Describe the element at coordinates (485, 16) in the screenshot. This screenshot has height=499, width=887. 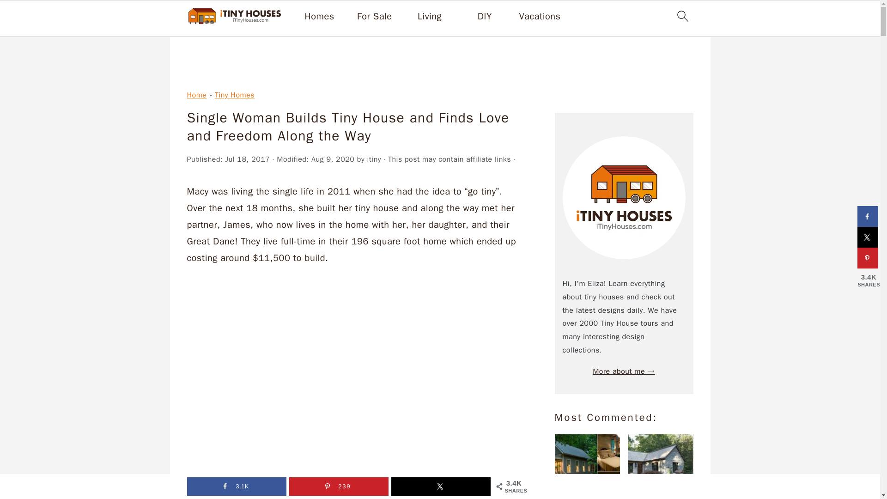
I see `DIY` at that location.